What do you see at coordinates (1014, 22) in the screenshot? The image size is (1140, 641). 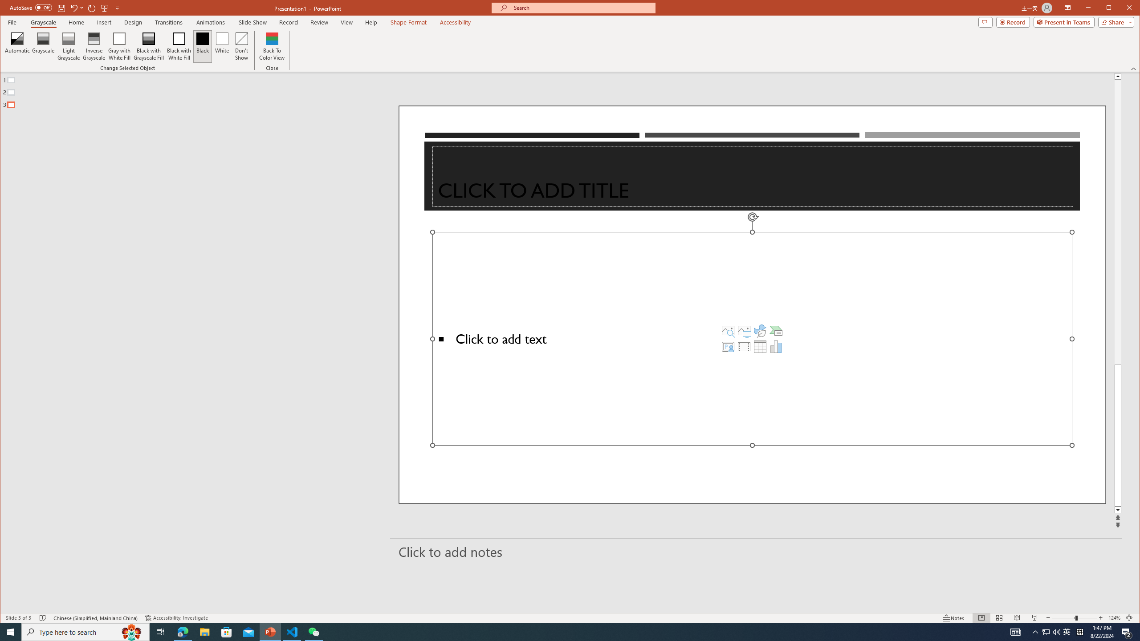 I see `Record` at bounding box center [1014, 22].